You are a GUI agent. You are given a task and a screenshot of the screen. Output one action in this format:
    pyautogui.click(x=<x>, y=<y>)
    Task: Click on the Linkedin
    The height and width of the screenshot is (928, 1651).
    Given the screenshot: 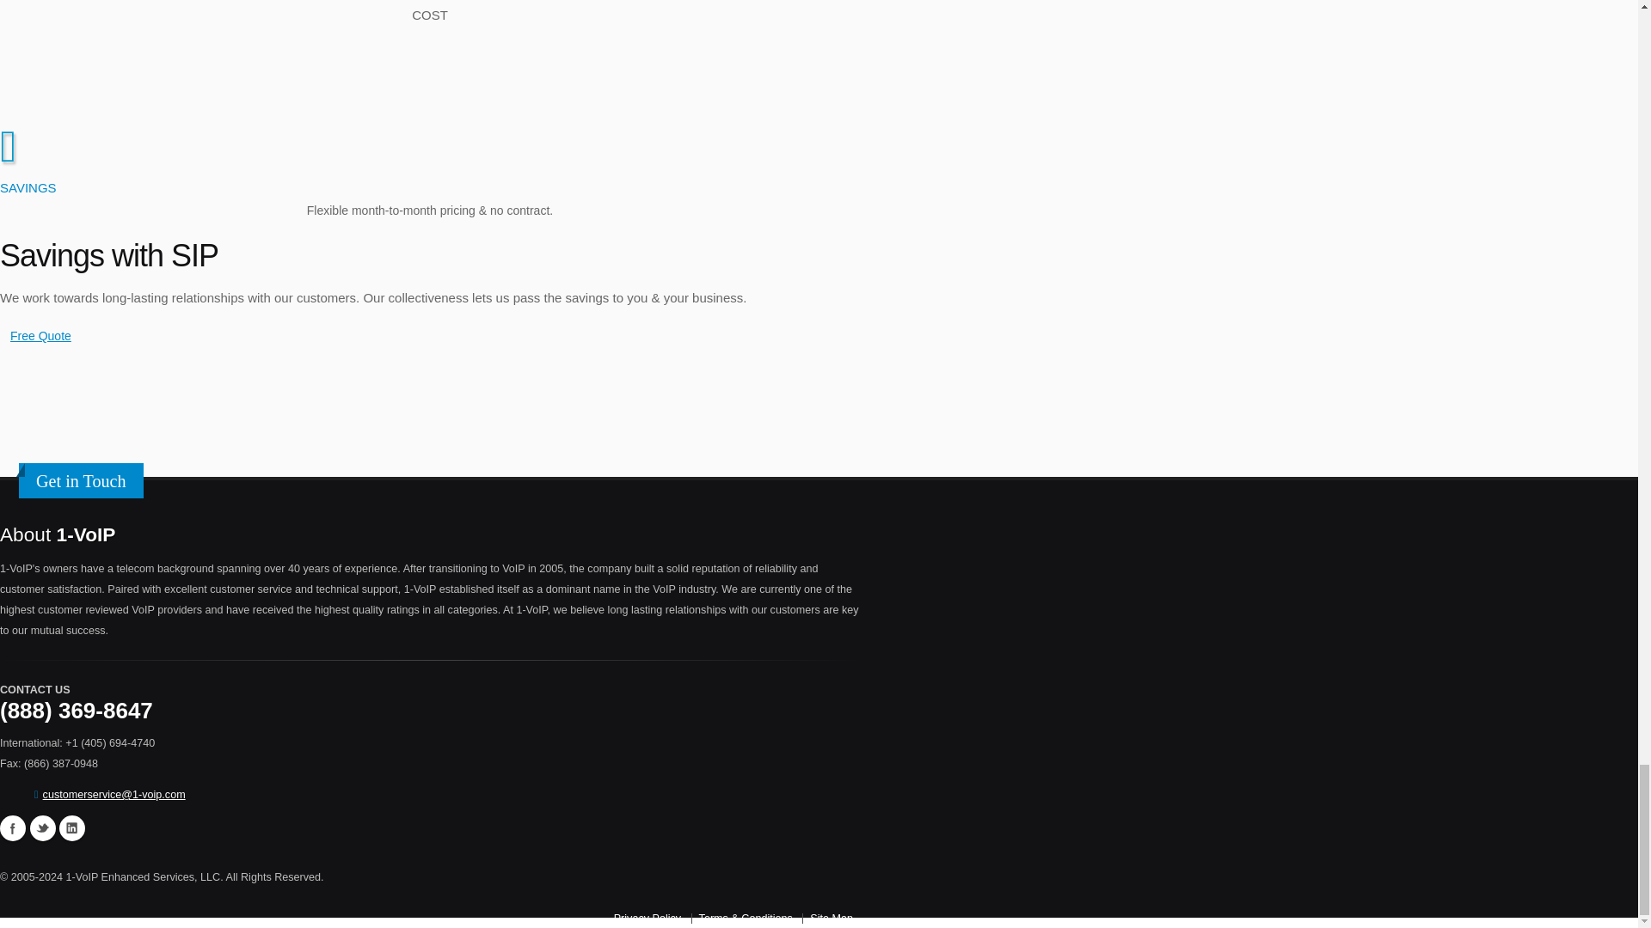 What is the action you would take?
    pyautogui.click(x=72, y=828)
    